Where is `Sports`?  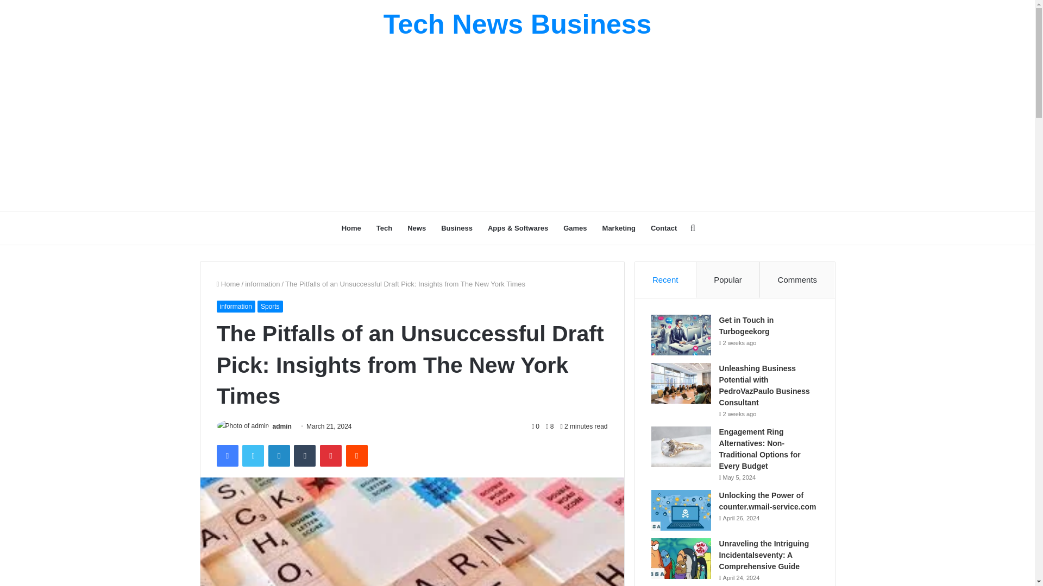
Sports is located at coordinates (270, 306).